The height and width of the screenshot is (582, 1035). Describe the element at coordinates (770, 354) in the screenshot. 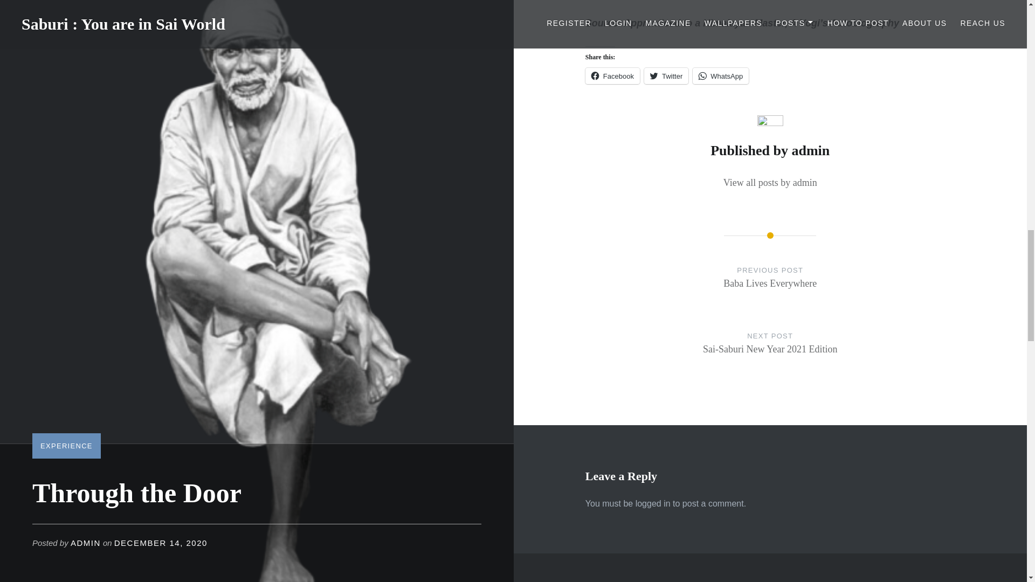

I see `Click to share on WhatsApp` at that location.